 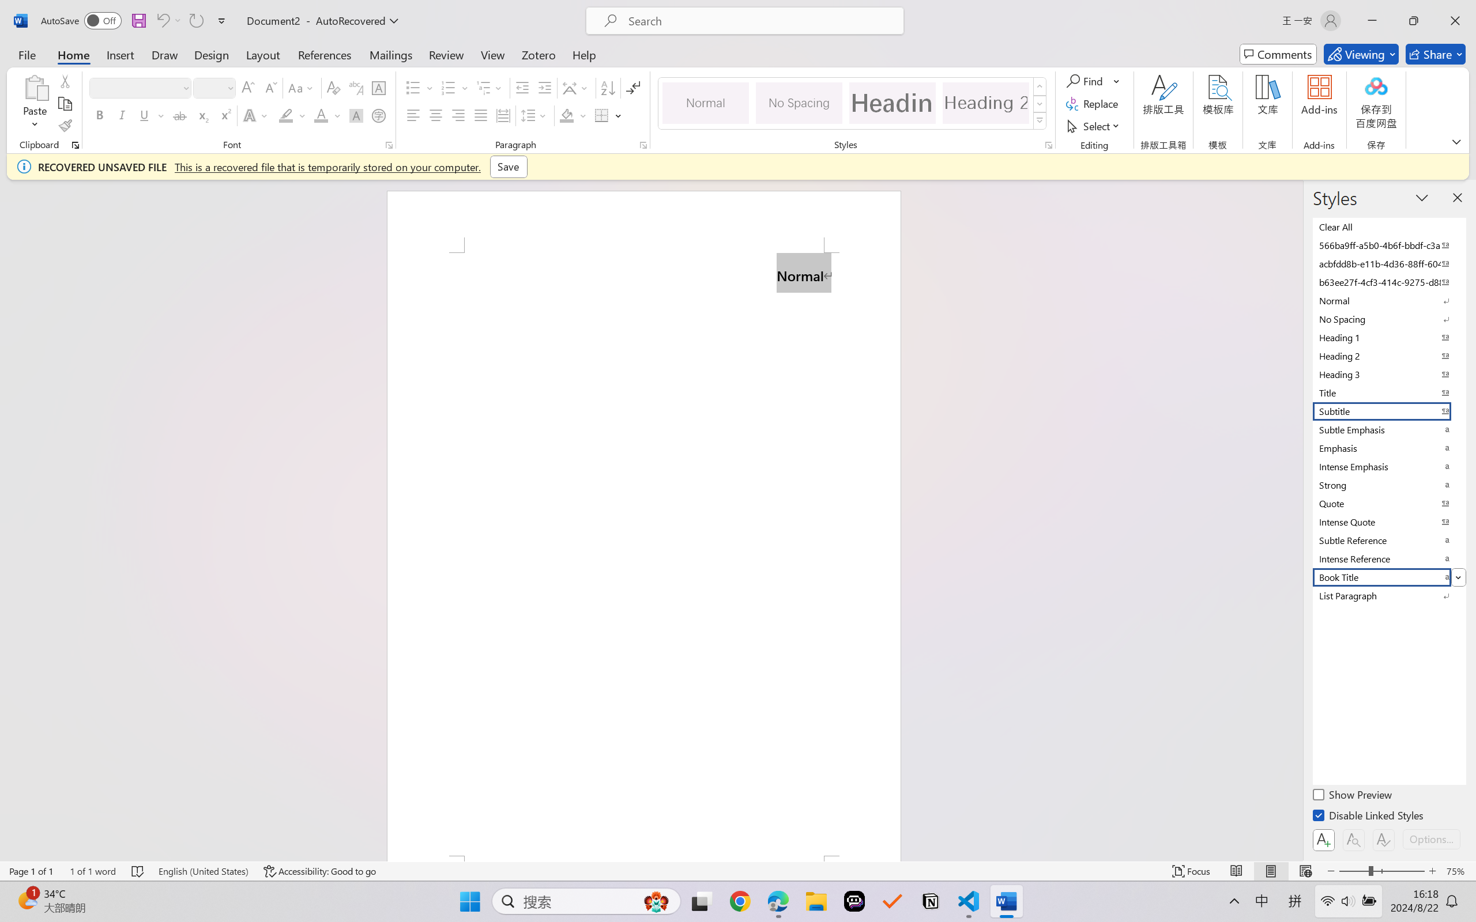 What do you see at coordinates (577, 88) in the screenshot?
I see `Asian Layout` at bounding box center [577, 88].